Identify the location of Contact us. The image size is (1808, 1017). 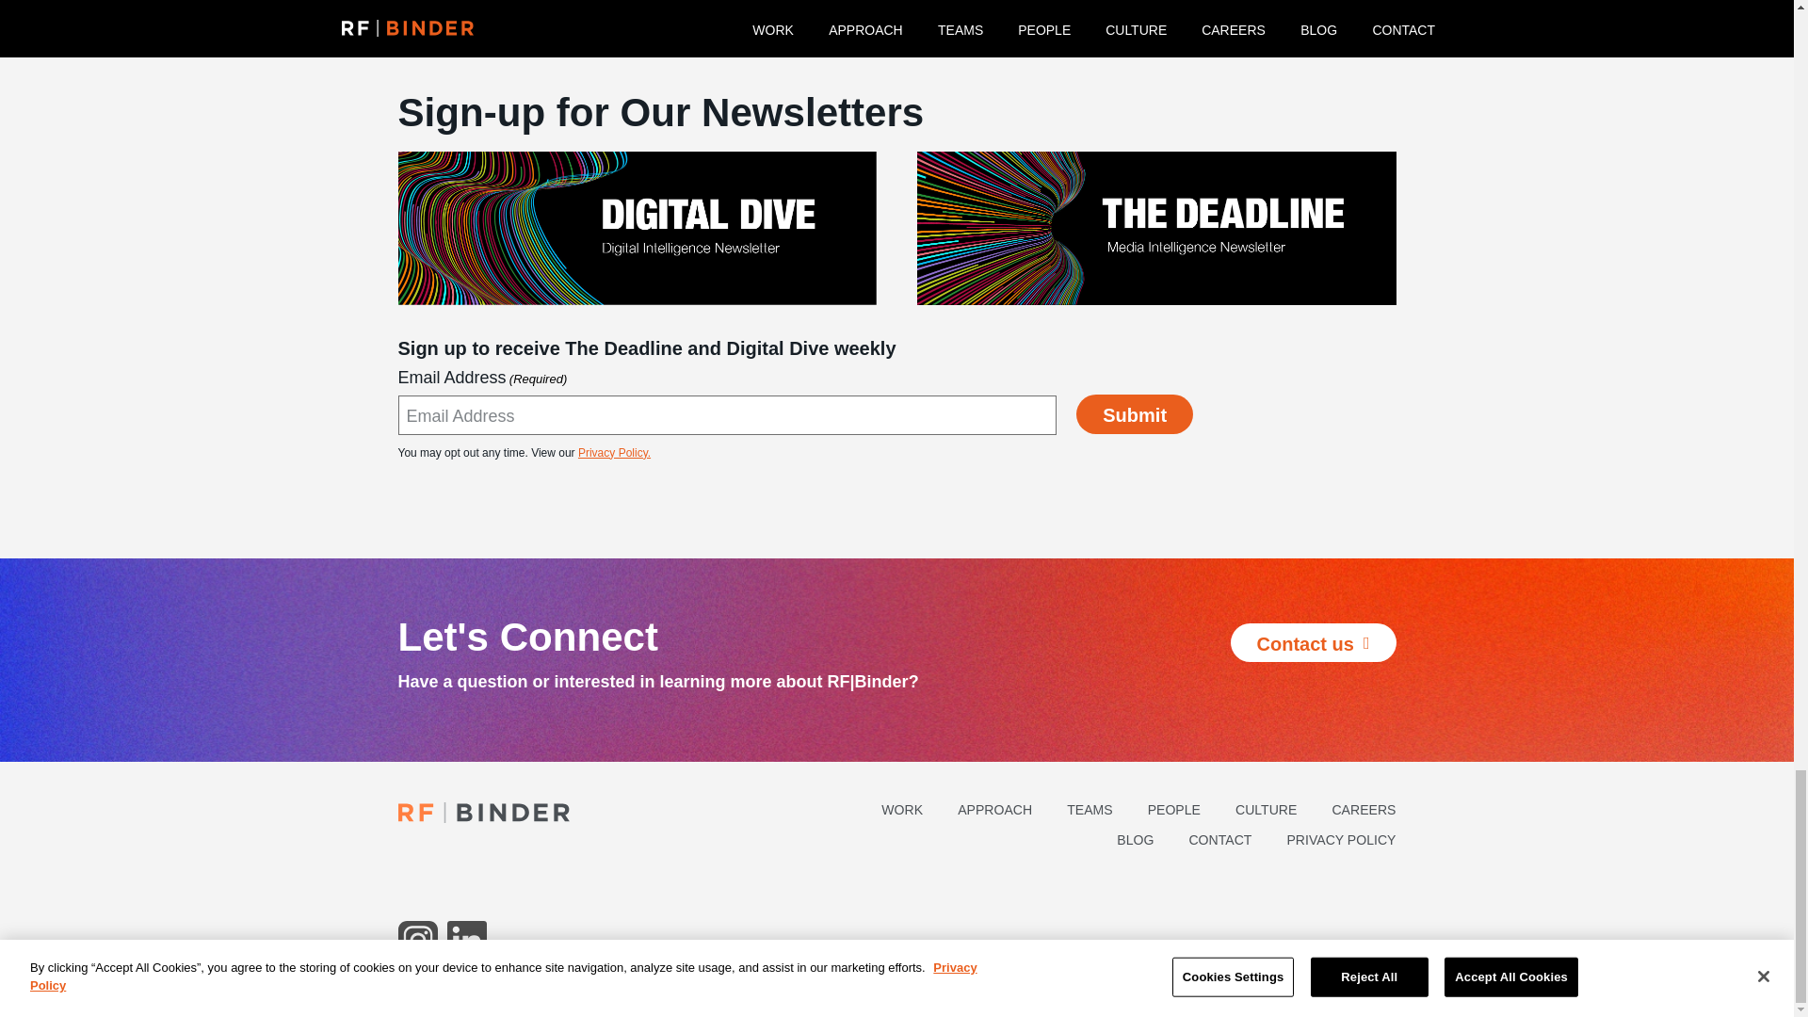
(1313, 643).